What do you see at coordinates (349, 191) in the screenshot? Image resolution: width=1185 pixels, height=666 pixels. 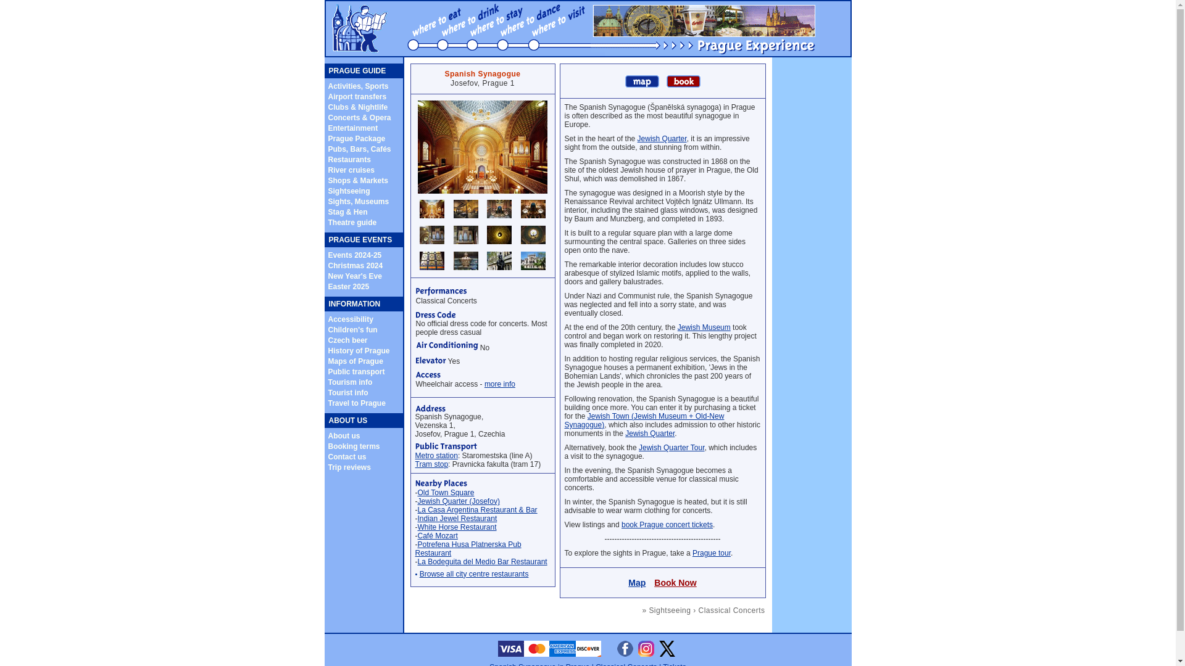 I see `Sightseeing` at bounding box center [349, 191].